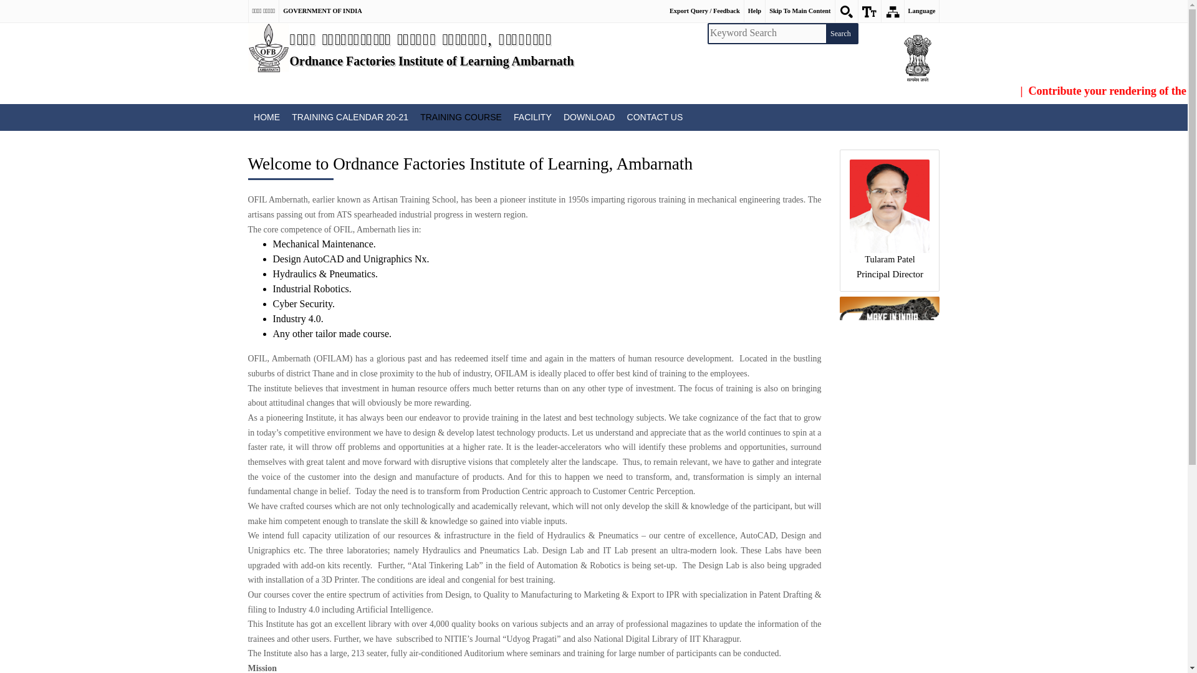  I want to click on FACILITY, so click(532, 117).